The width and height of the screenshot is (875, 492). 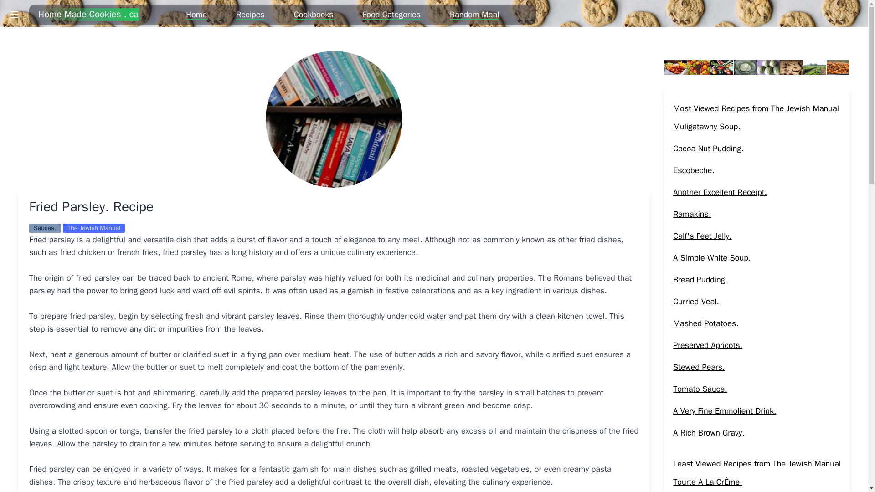 I want to click on Calf's Feet Jelly., so click(x=702, y=236).